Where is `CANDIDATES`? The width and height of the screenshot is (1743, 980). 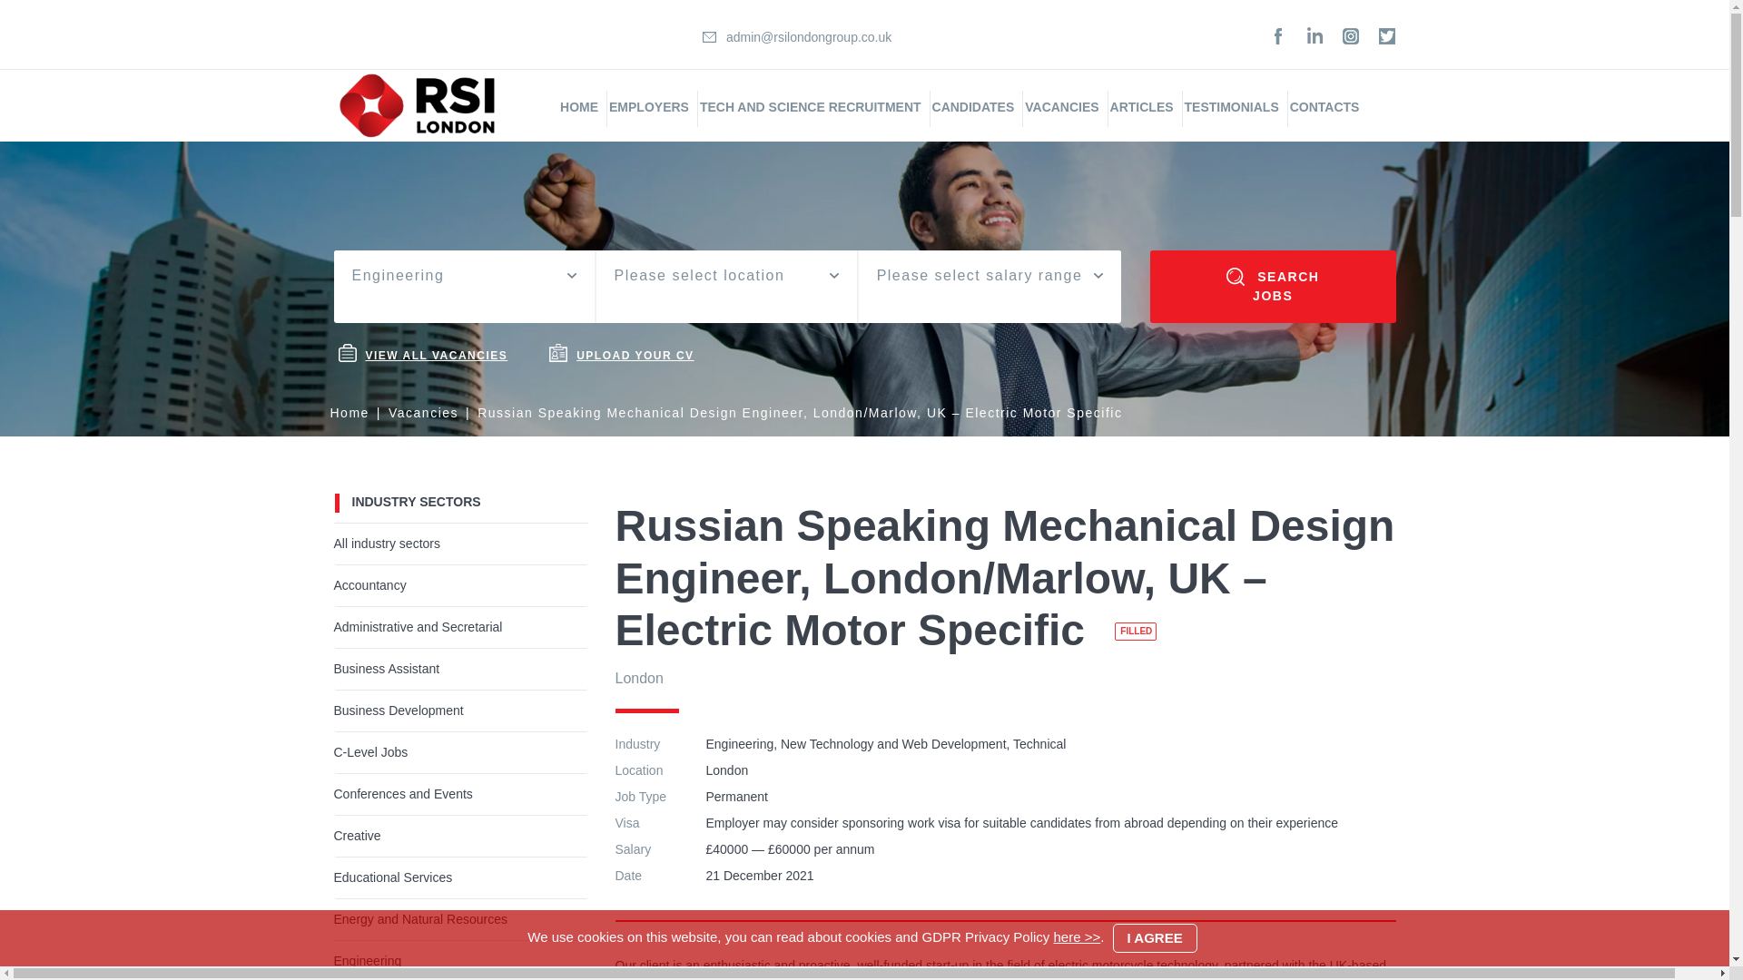
CANDIDATES is located at coordinates (973, 107).